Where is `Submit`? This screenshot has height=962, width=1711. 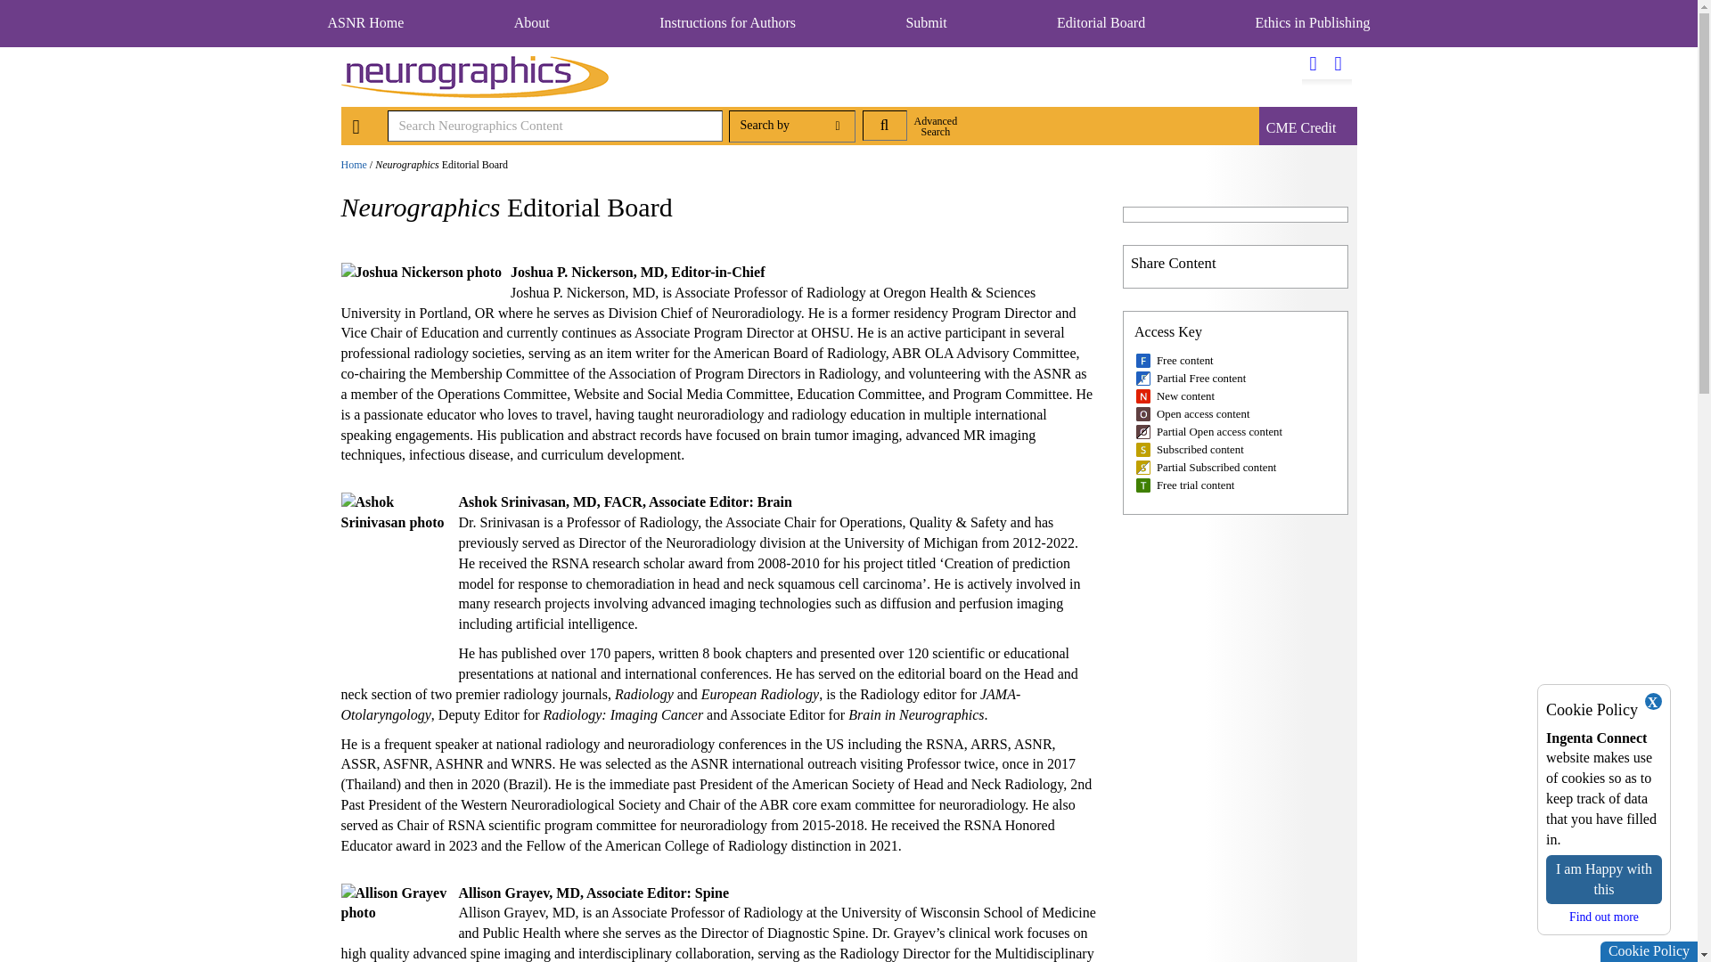 Submit is located at coordinates (925, 22).